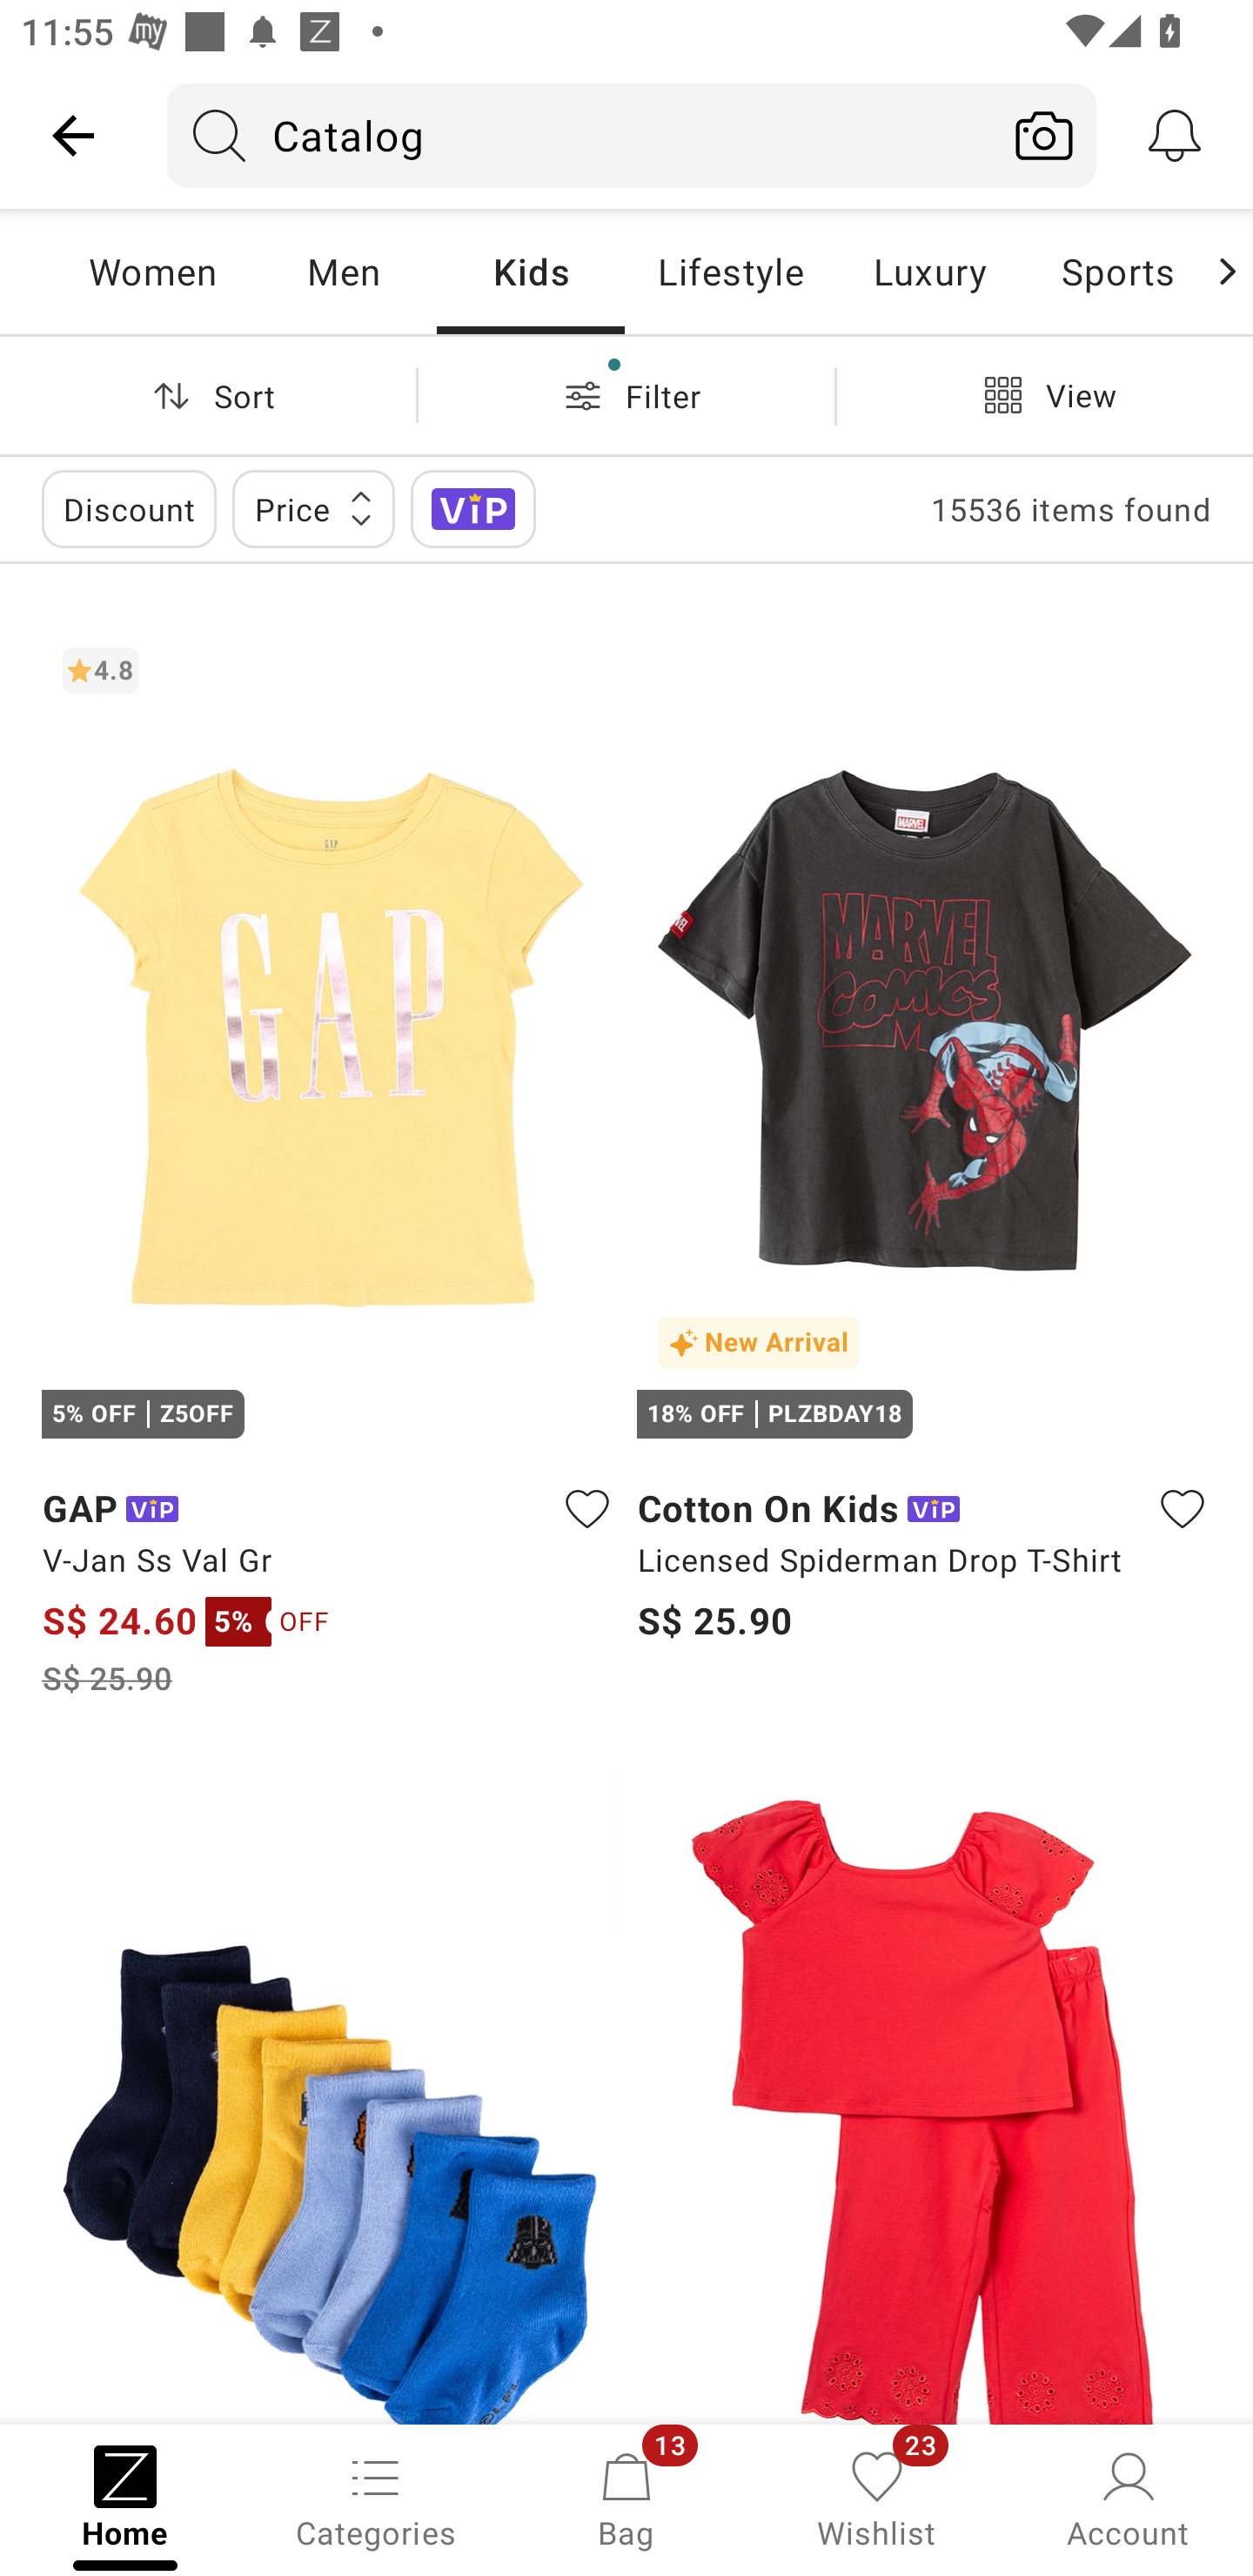 The image size is (1253, 2576). Describe the element at coordinates (208, 395) in the screenshot. I see `Sort` at that location.